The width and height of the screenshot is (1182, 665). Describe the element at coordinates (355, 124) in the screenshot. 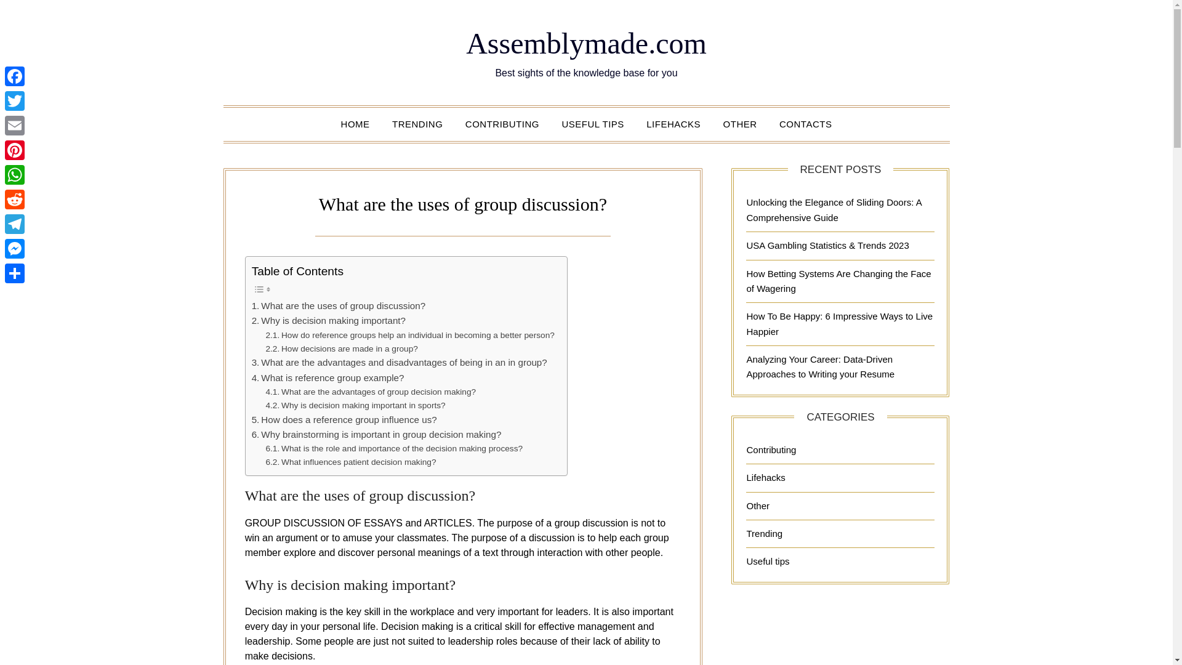

I see `HOME` at that location.